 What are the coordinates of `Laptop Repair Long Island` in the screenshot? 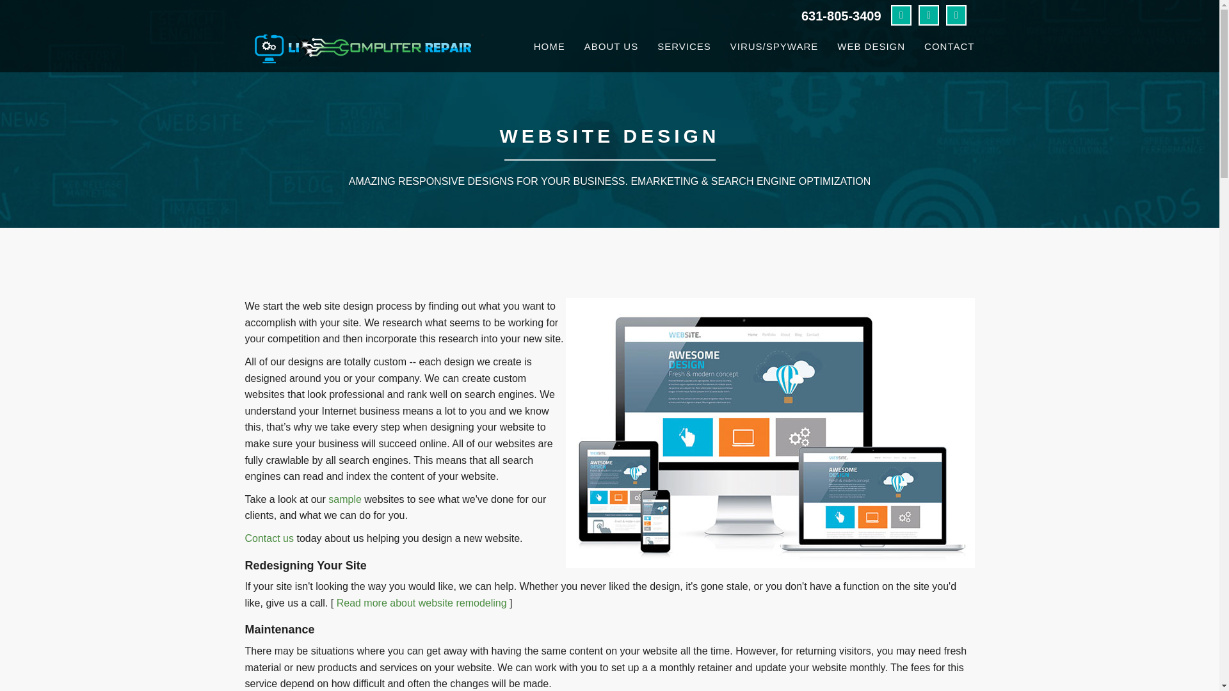 It's located at (499, 434).